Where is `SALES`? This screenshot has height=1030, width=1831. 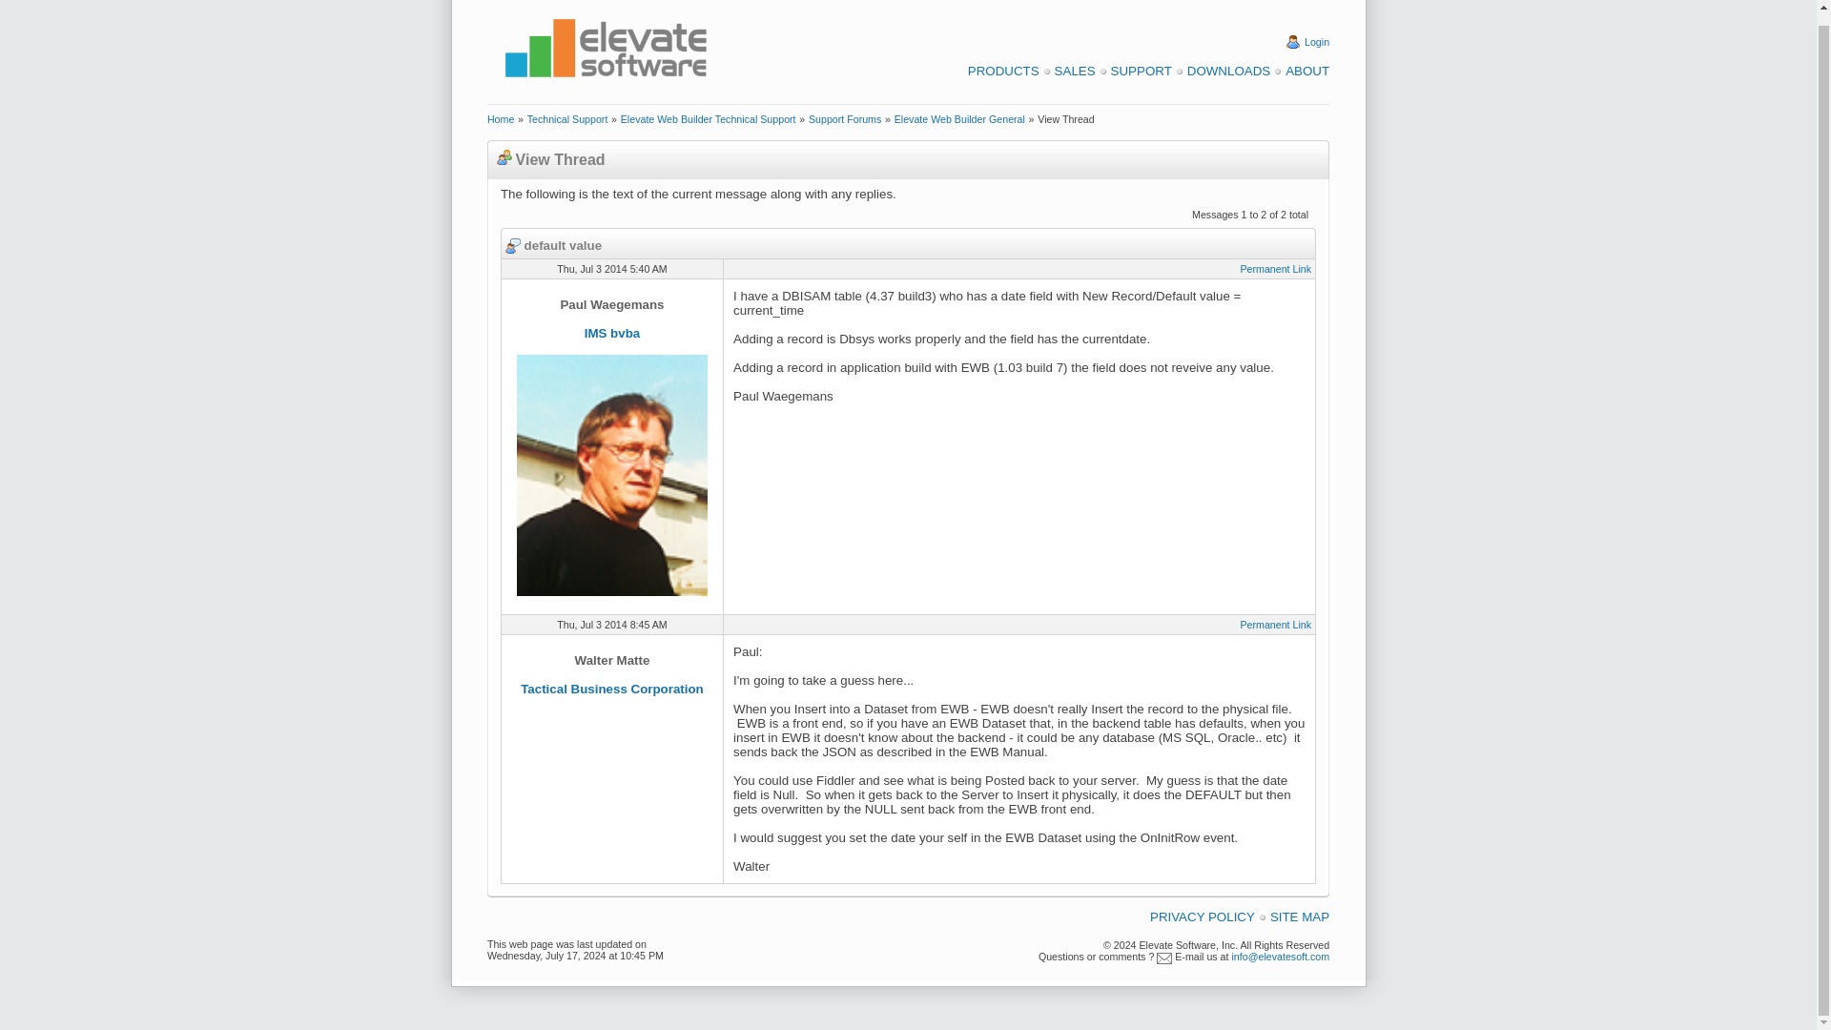
SALES is located at coordinates (1074, 71).